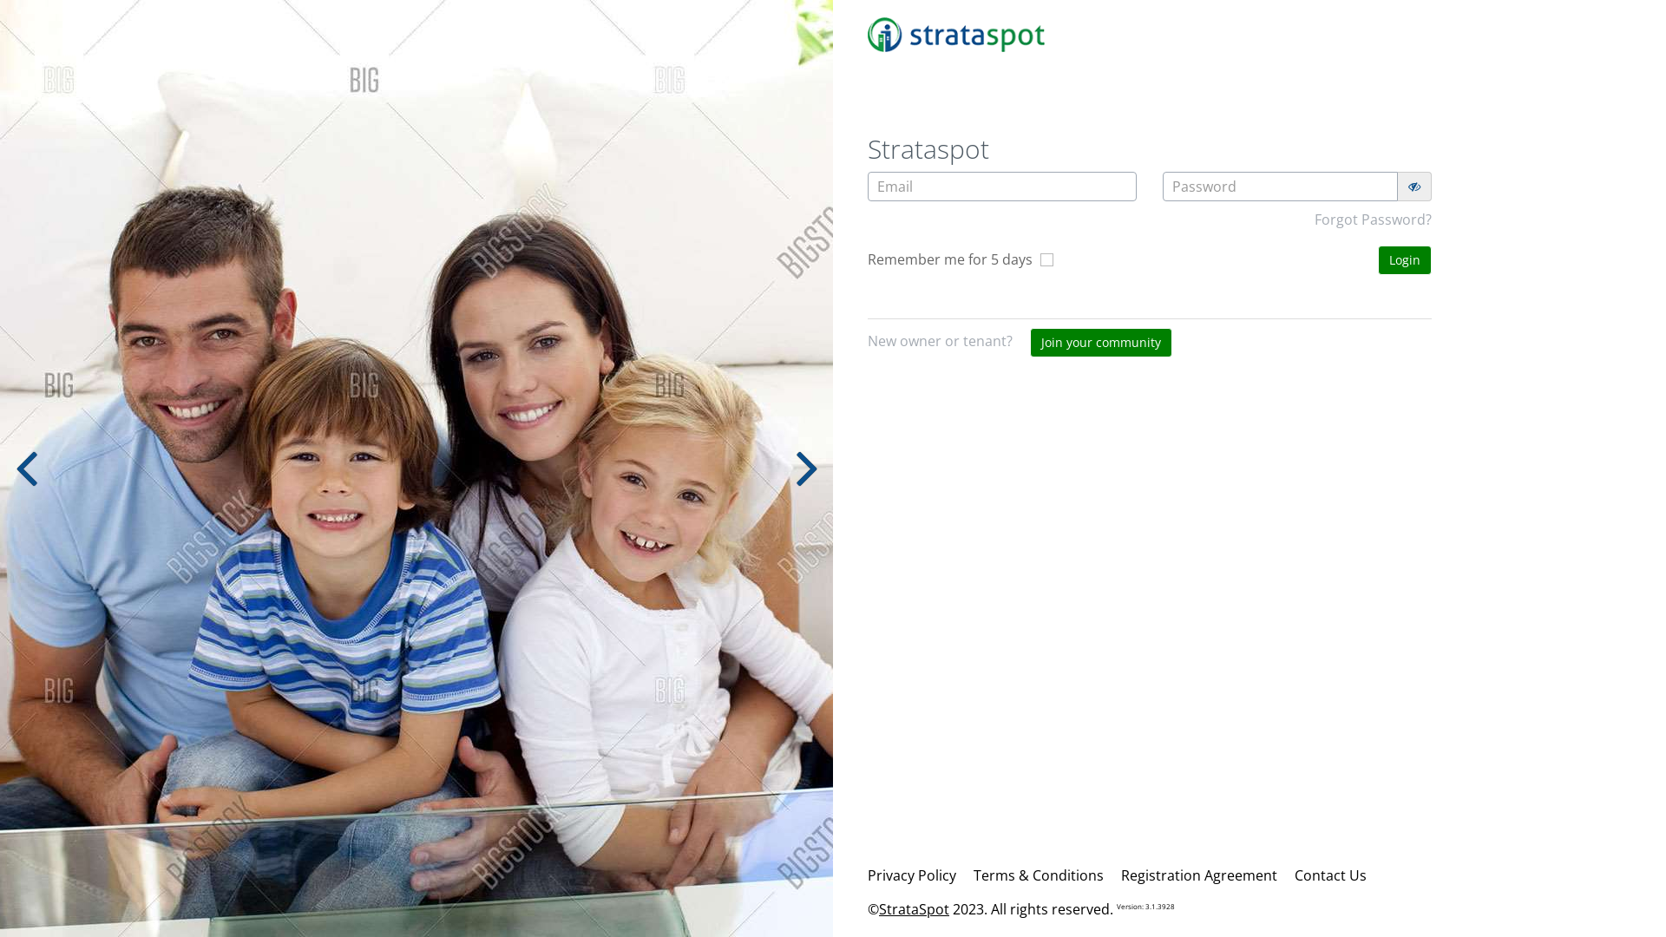 Image resolution: width=1666 pixels, height=937 pixels. What do you see at coordinates (1405, 260) in the screenshot?
I see `Login` at bounding box center [1405, 260].